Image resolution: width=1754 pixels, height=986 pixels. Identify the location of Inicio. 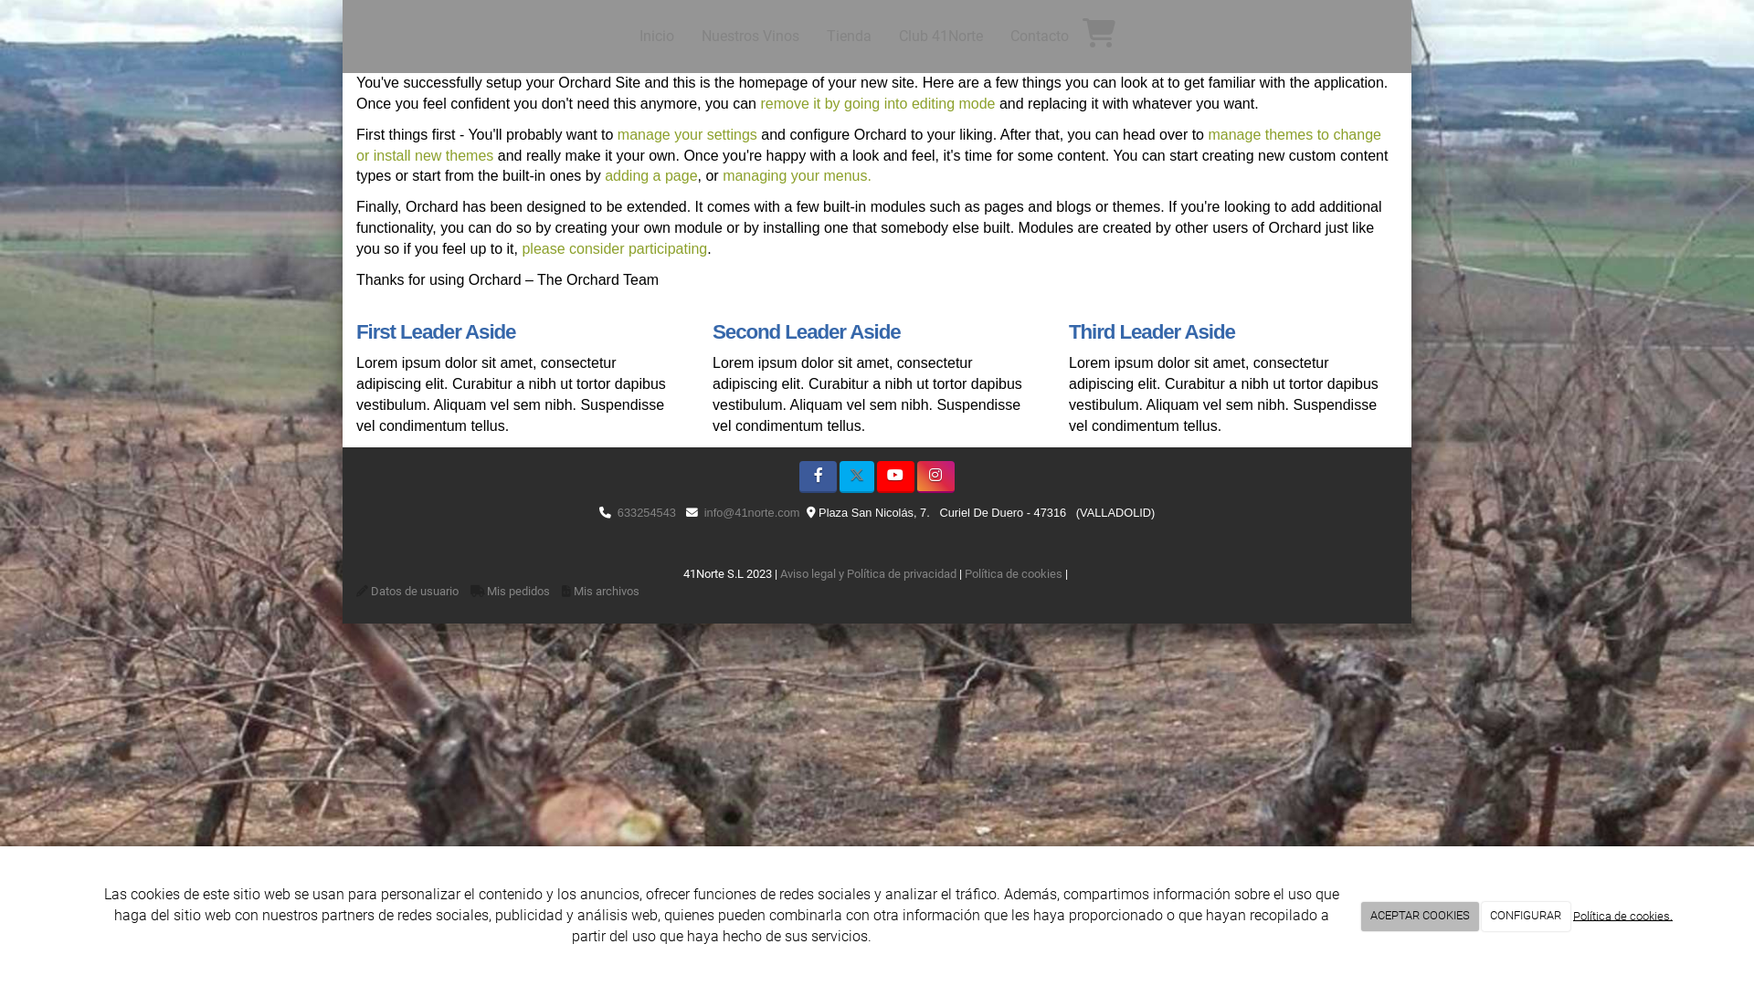
(656, 37).